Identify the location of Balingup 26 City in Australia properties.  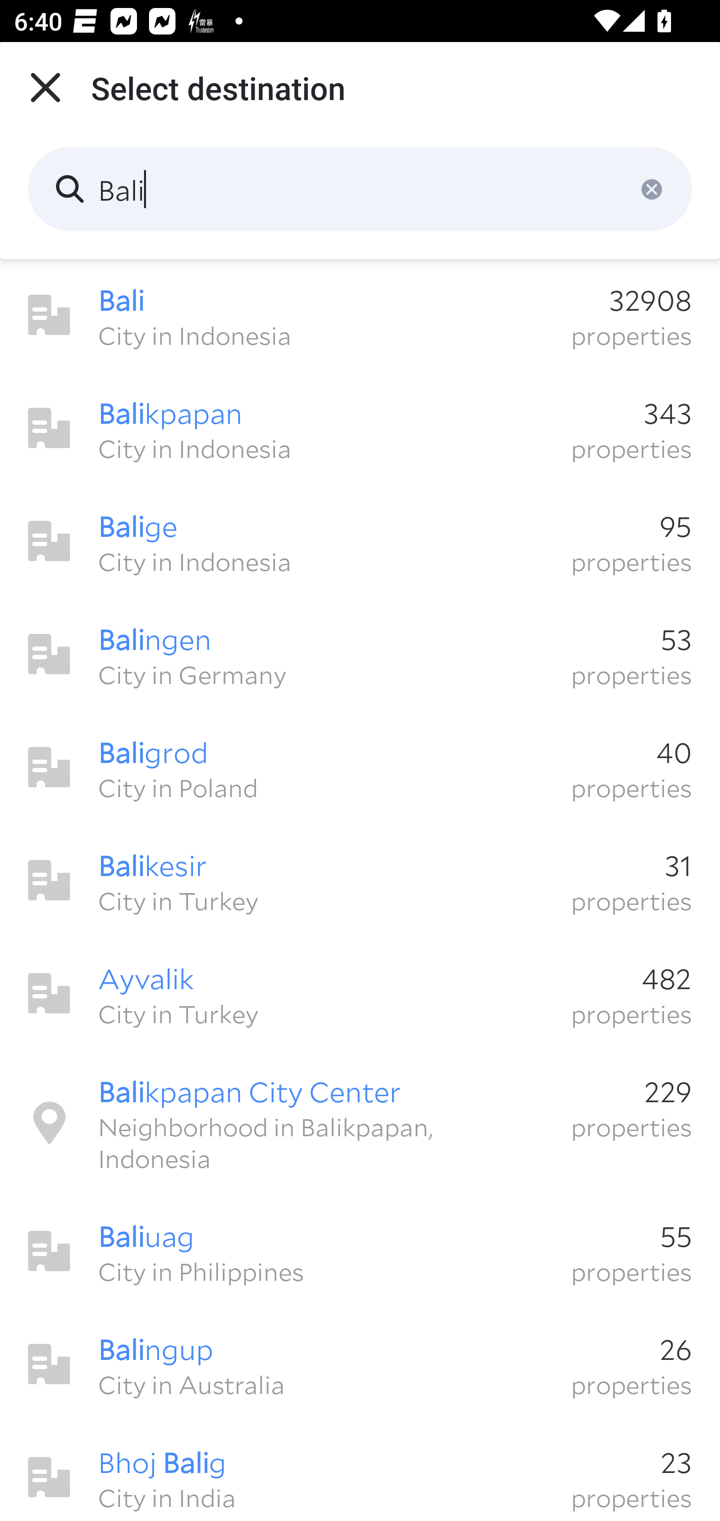
(360, 1365).